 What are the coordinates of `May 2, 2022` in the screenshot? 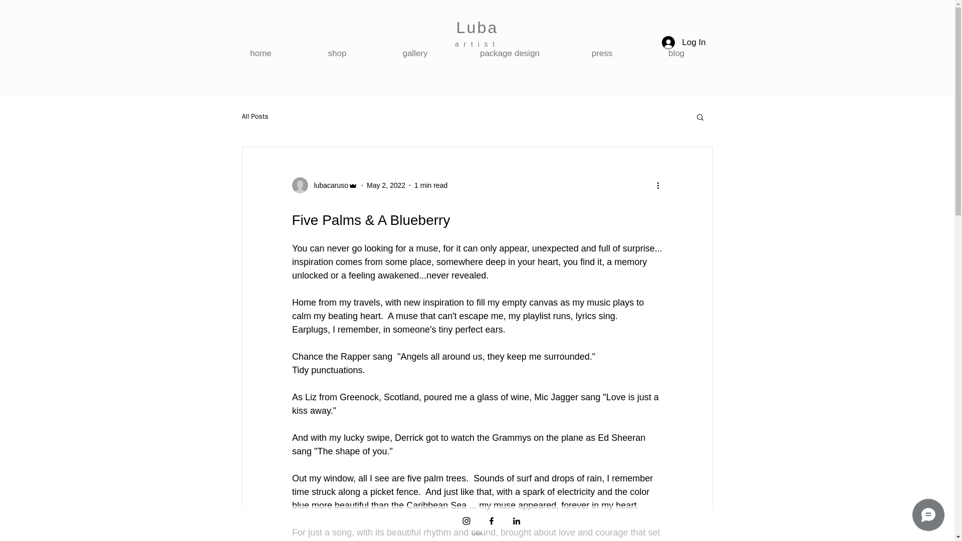 It's located at (386, 185).